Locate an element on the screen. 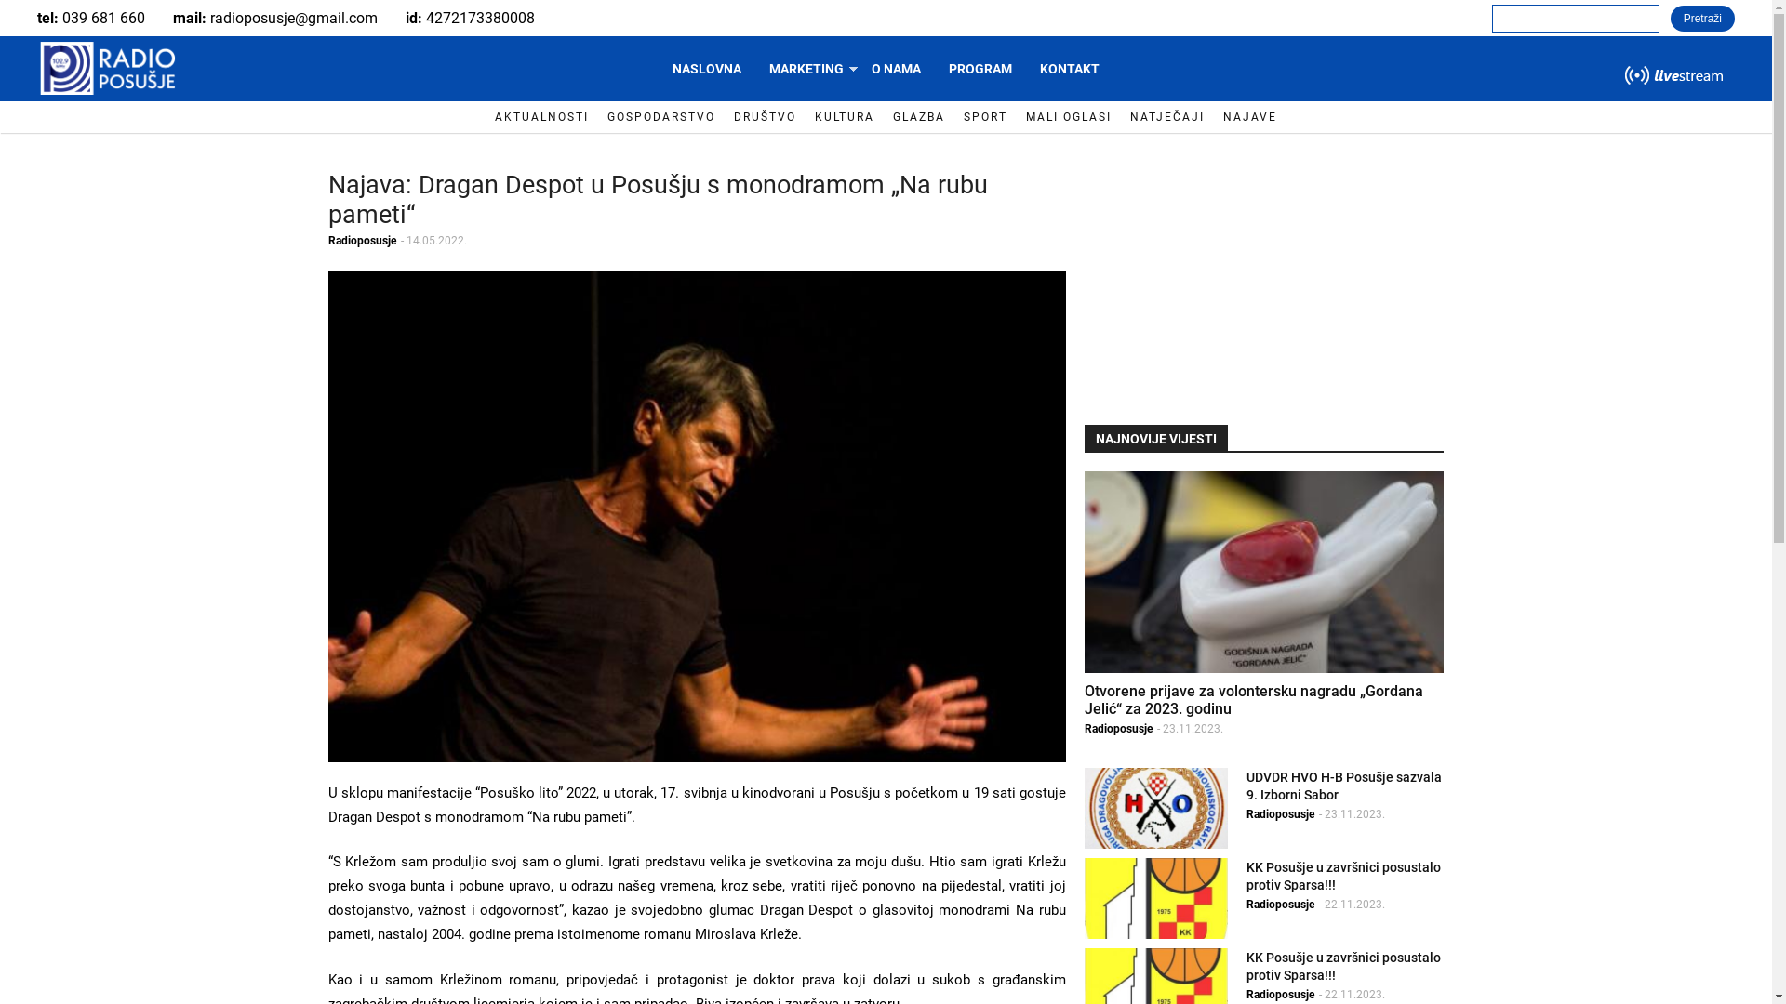  NAJAVE is located at coordinates (1250, 117).